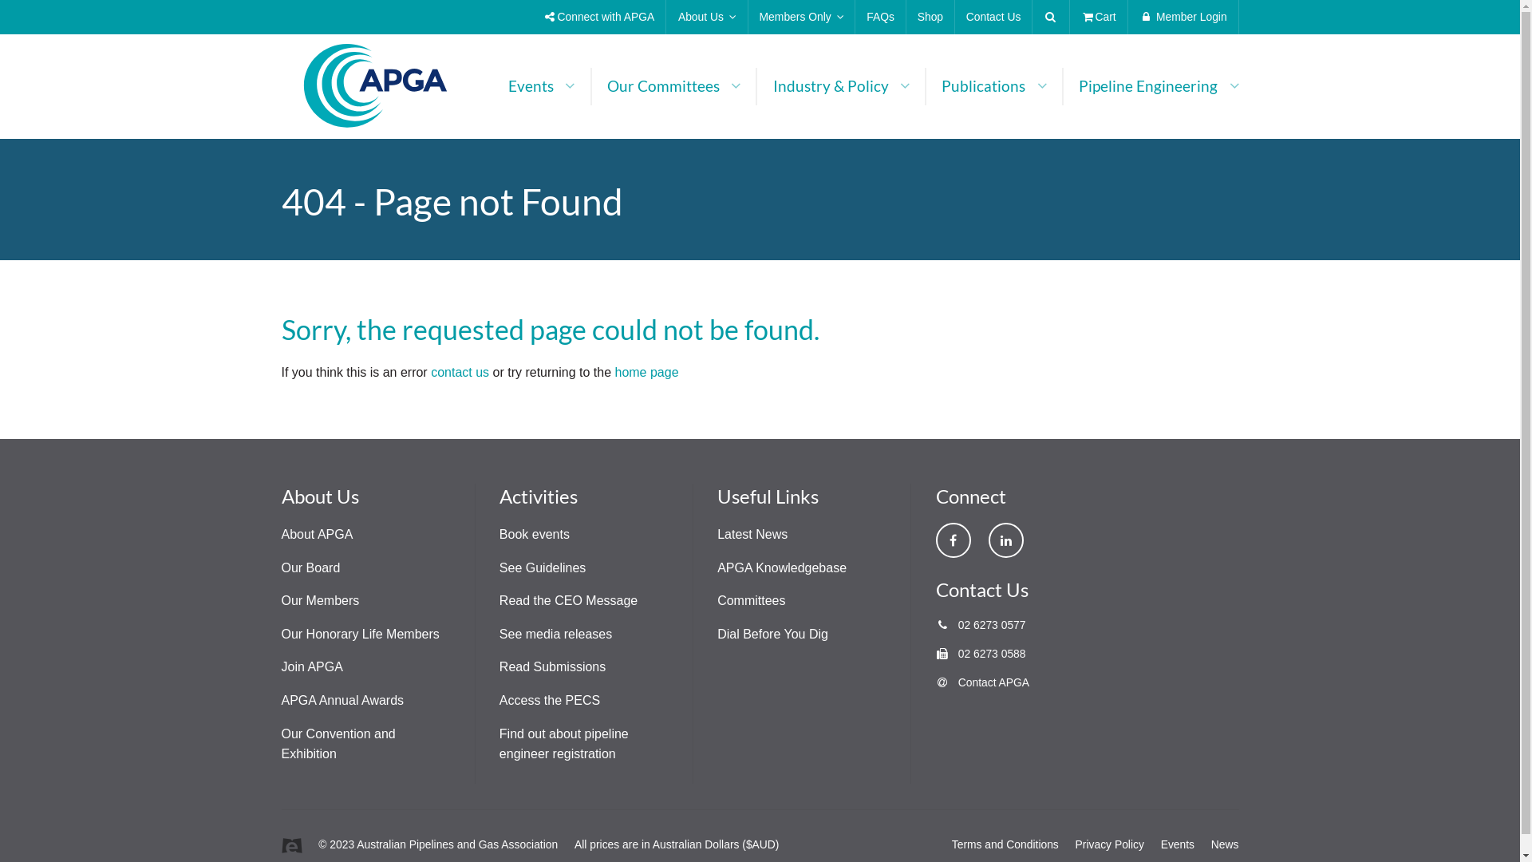 Image resolution: width=1532 pixels, height=862 pixels. What do you see at coordinates (980, 625) in the screenshot?
I see `02 6273 0577` at bounding box center [980, 625].